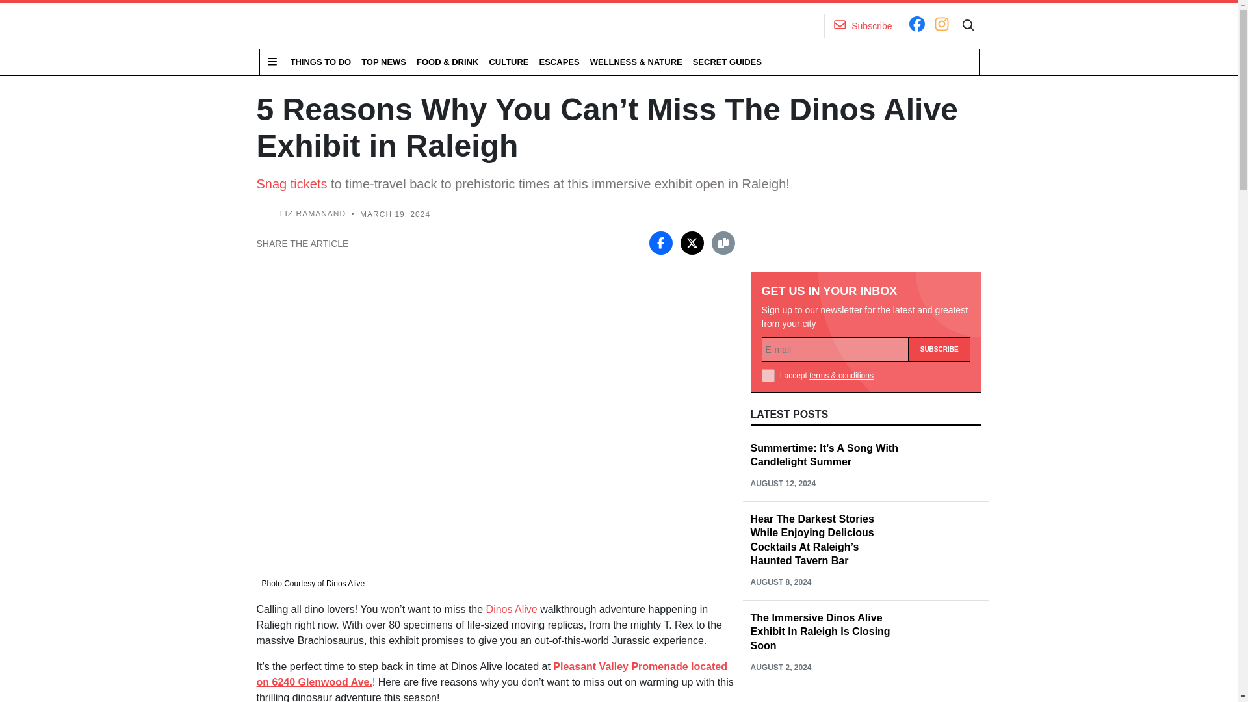 The height and width of the screenshot is (702, 1248). What do you see at coordinates (291, 183) in the screenshot?
I see `Snag tickets` at bounding box center [291, 183].